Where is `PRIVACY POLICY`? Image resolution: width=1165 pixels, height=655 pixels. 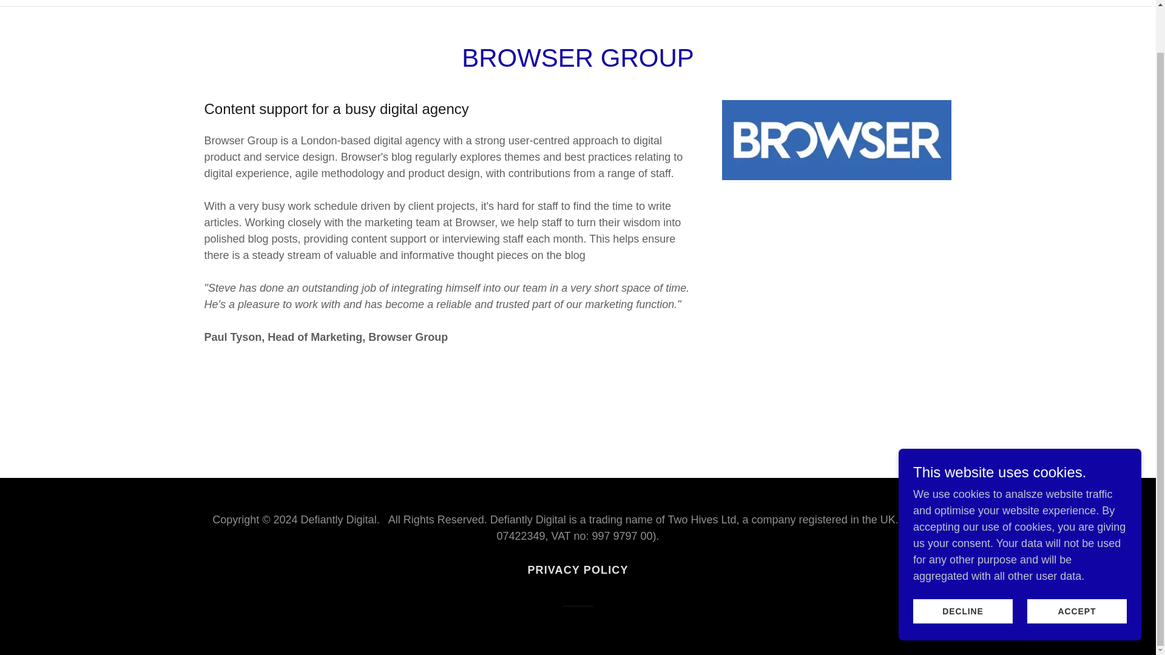
PRIVACY POLICY is located at coordinates (577, 570).